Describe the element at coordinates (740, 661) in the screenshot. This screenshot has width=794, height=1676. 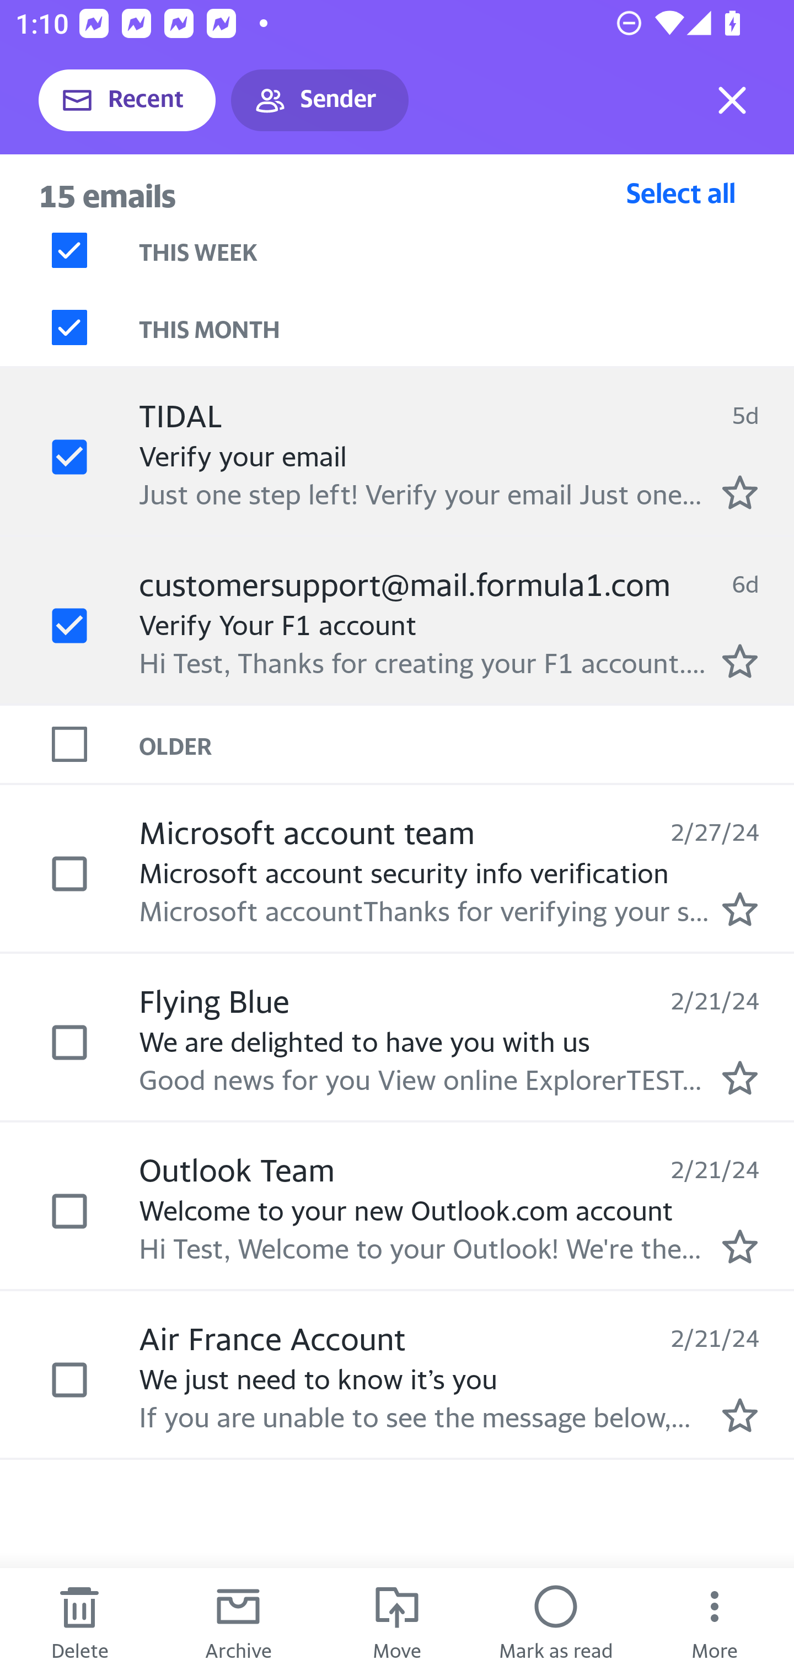
I see `Mark as starred.` at that location.